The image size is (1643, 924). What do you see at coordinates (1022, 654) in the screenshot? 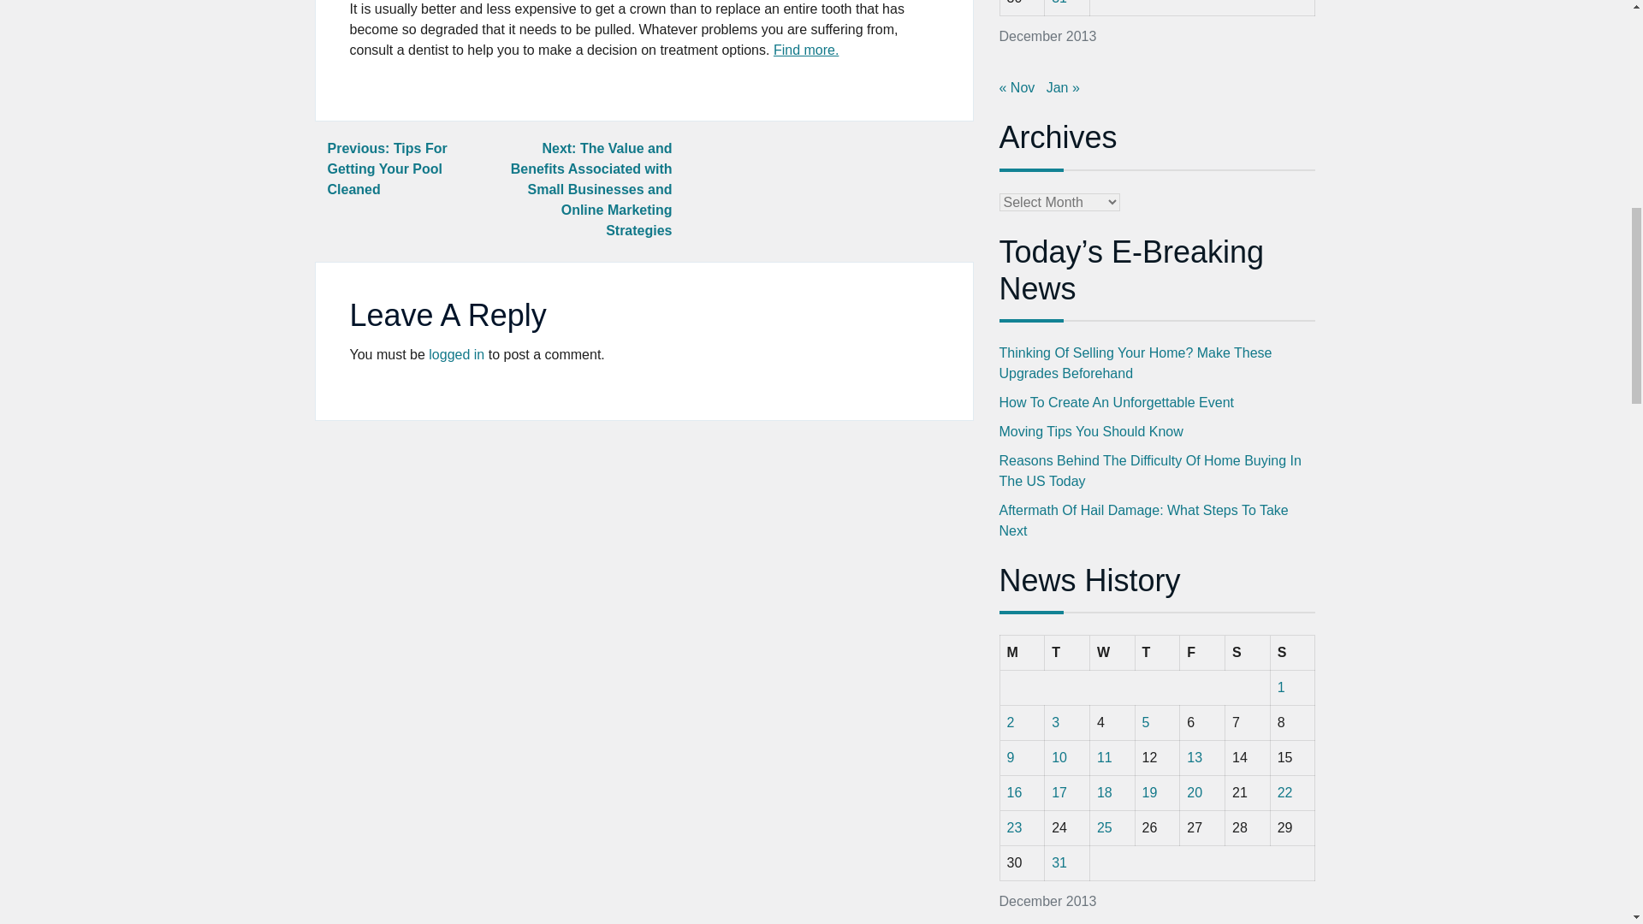
I see `Monday` at bounding box center [1022, 654].